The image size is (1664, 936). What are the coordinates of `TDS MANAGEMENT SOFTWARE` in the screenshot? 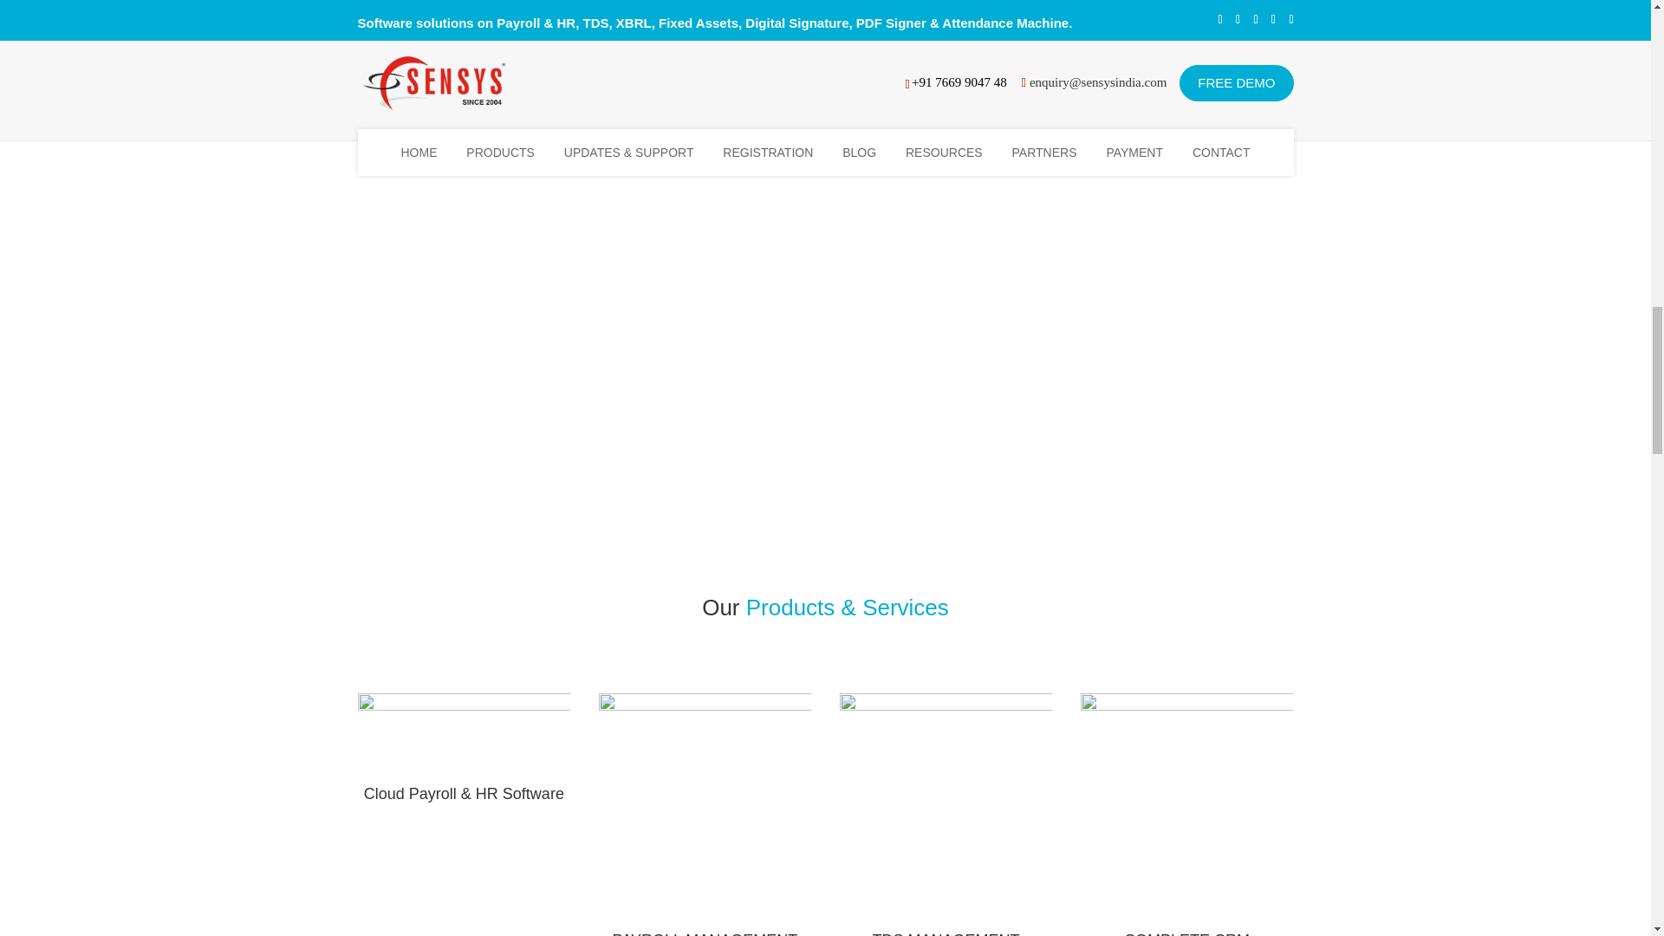 It's located at (945, 933).